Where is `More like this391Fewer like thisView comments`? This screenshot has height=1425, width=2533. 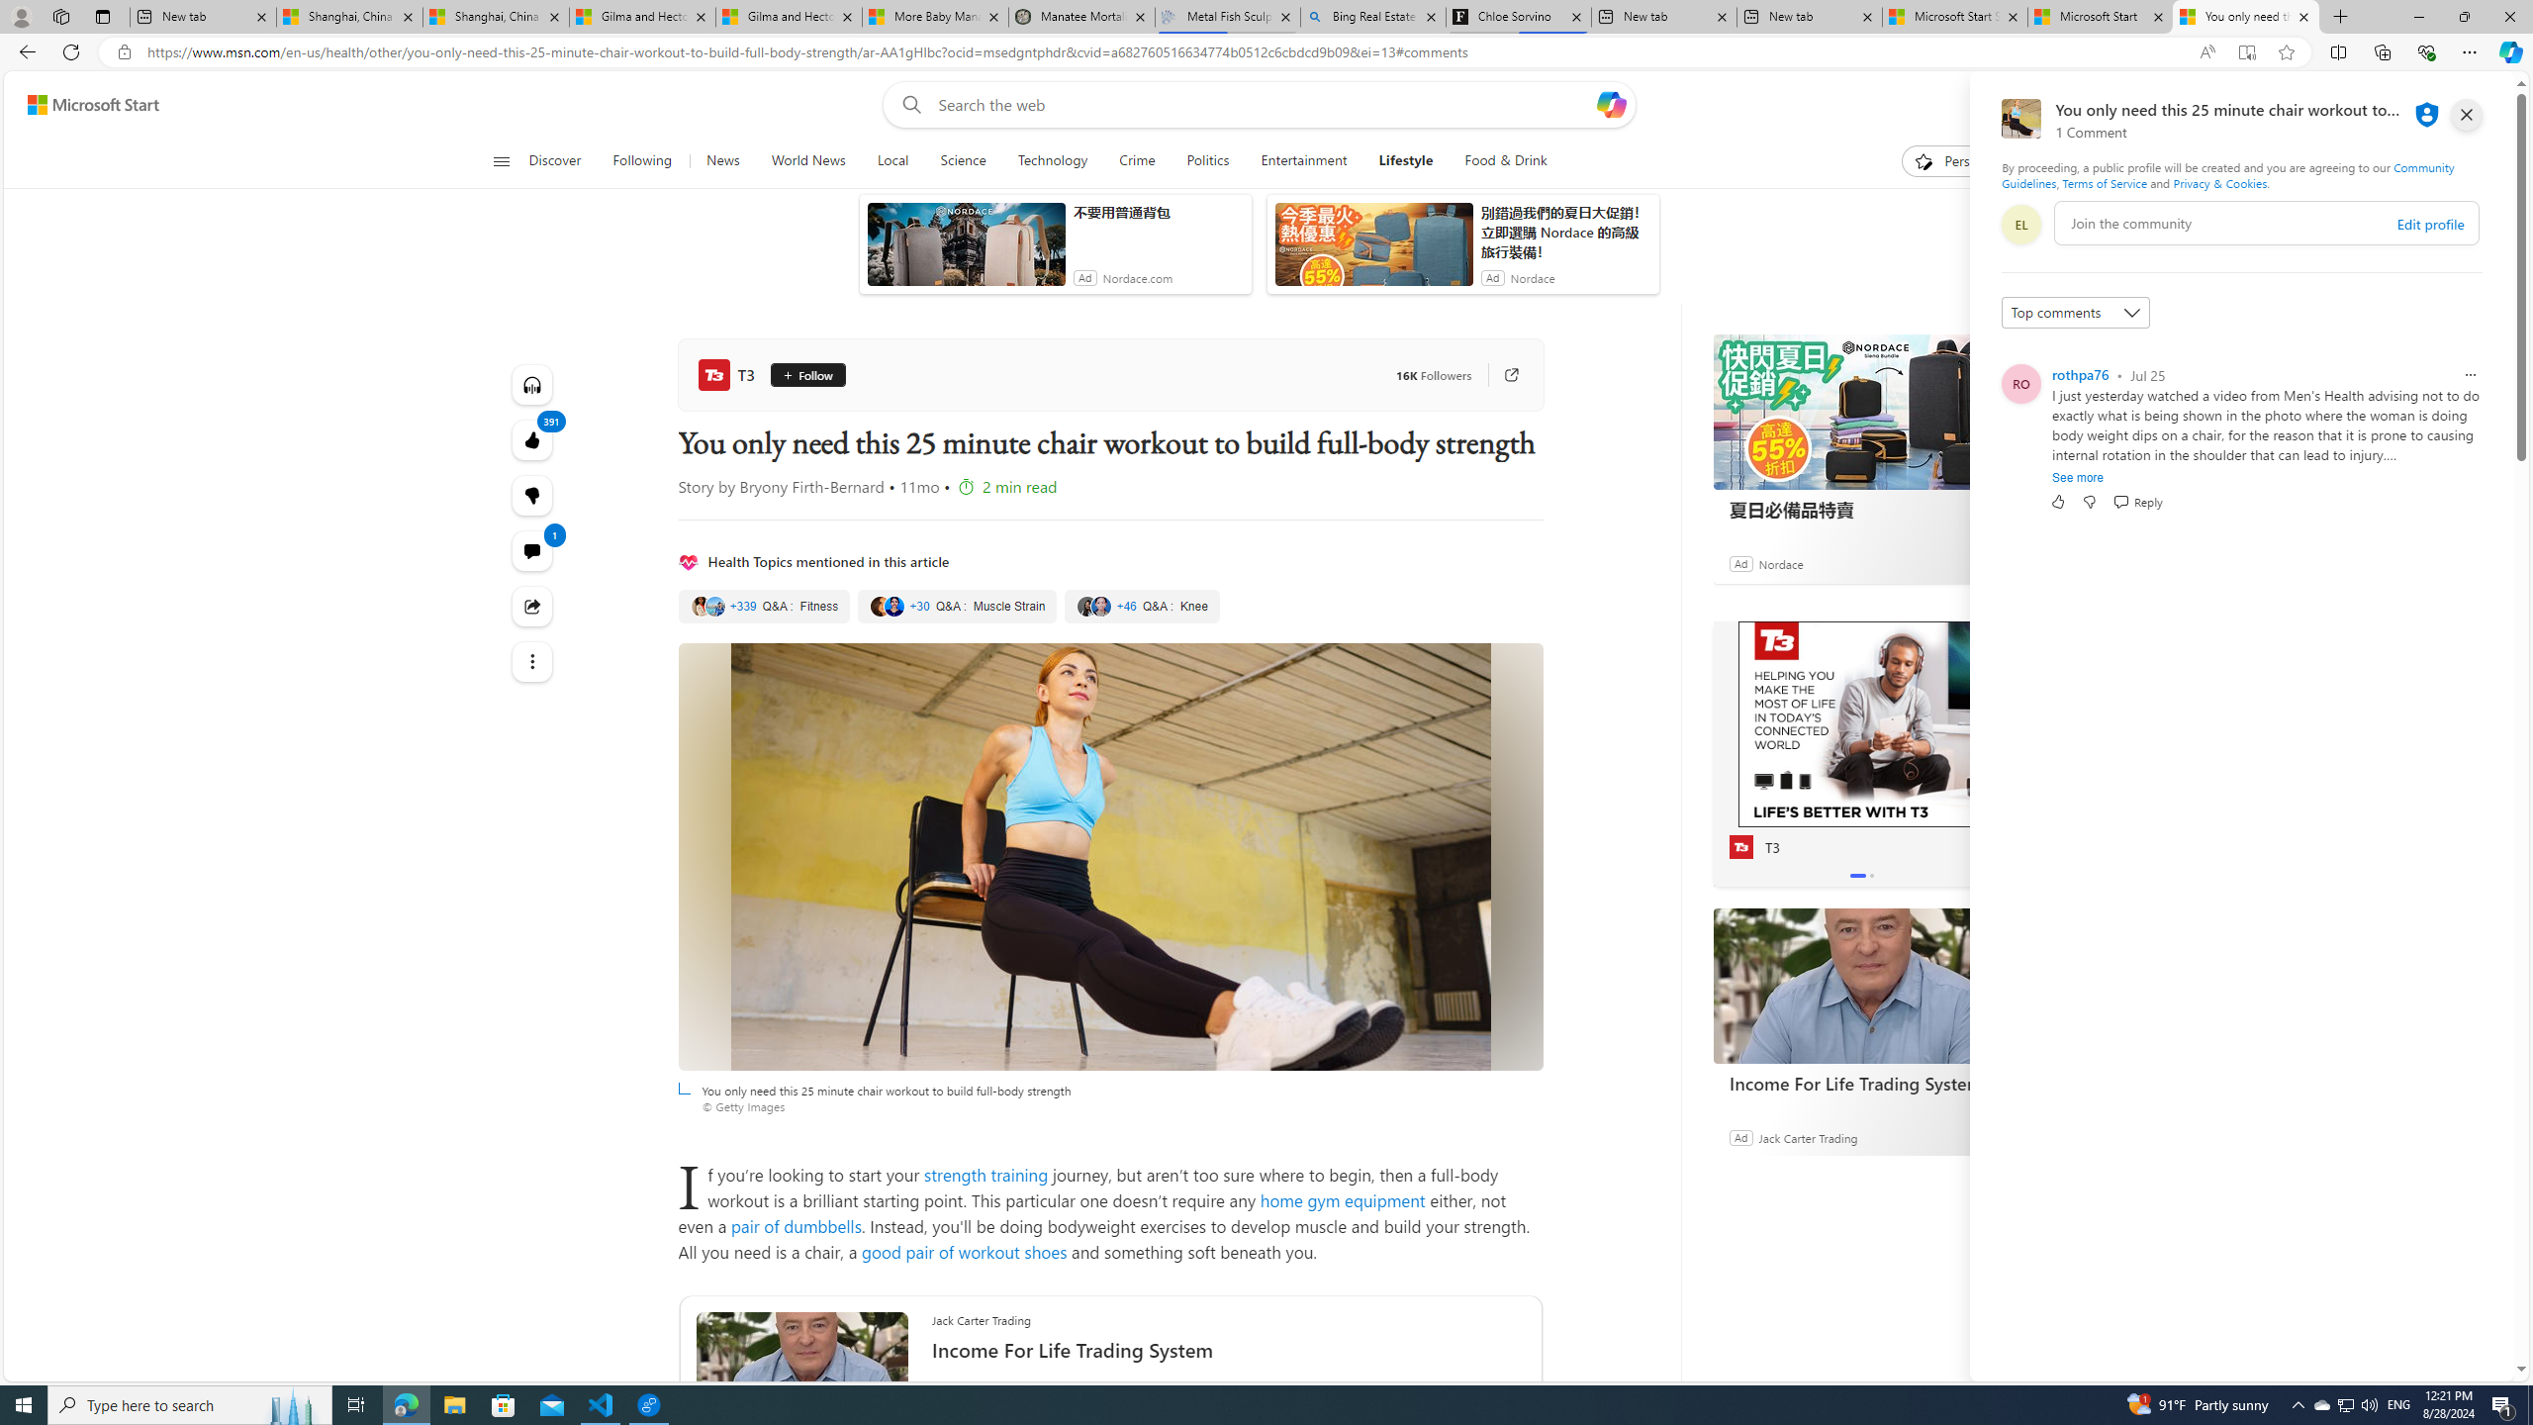
More like this391Fewer like thisView comments is located at coordinates (532, 495).